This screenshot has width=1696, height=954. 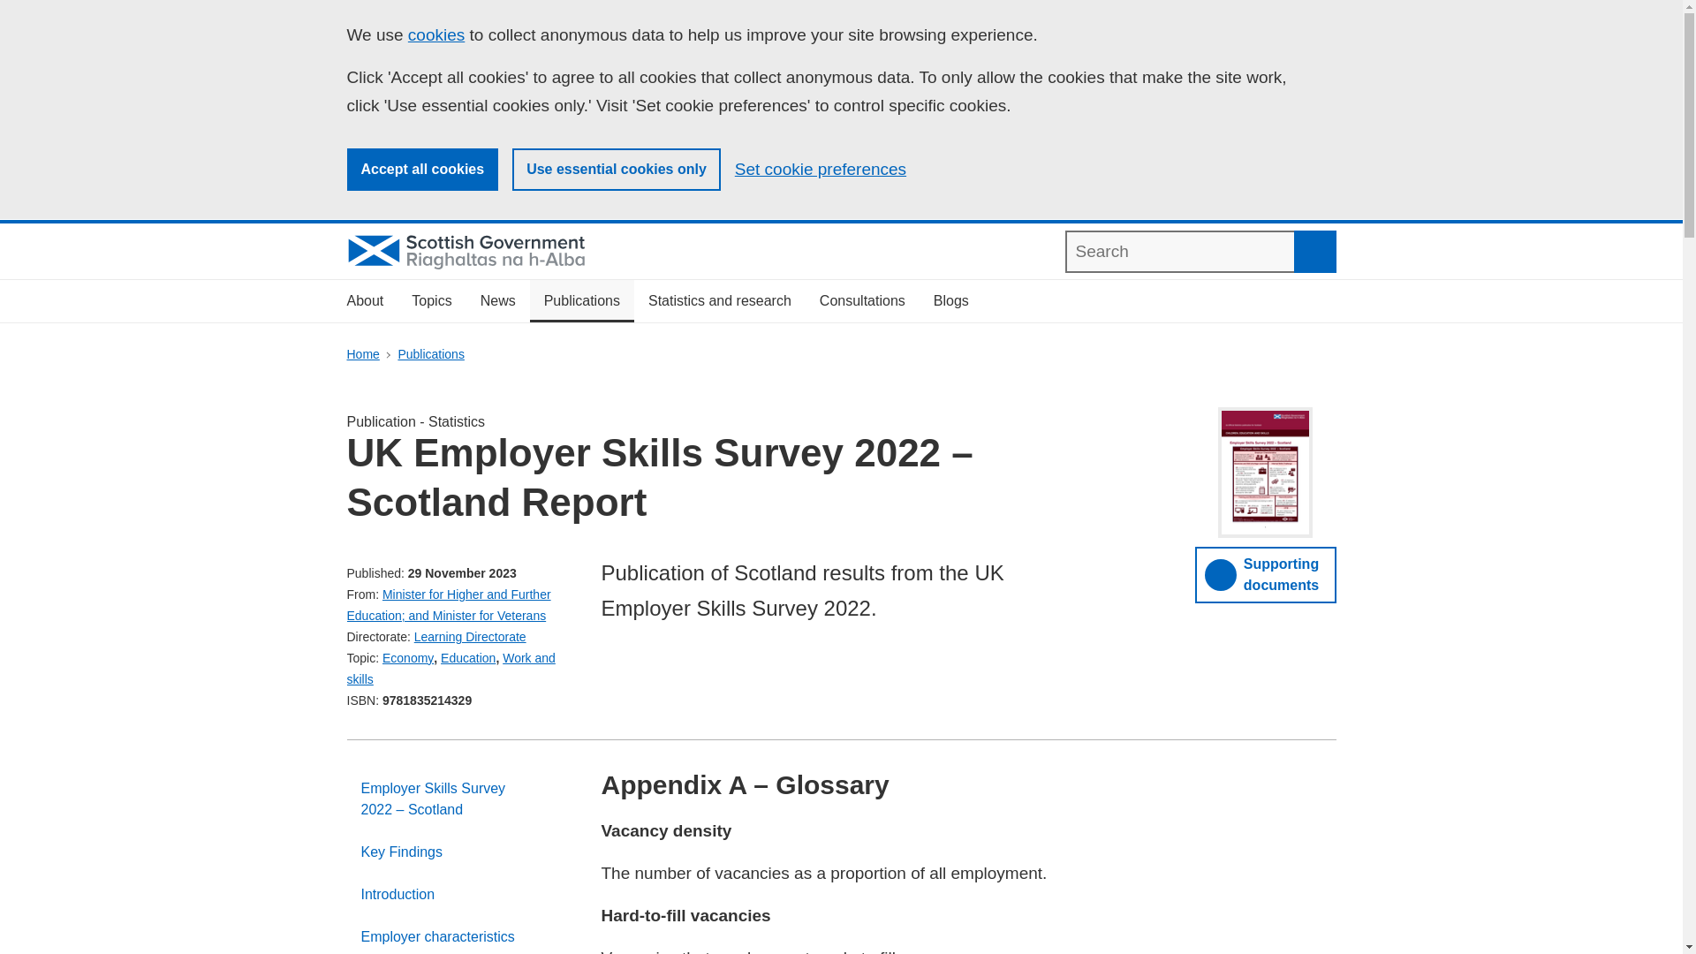 I want to click on Consultations, so click(x=862, y=301).